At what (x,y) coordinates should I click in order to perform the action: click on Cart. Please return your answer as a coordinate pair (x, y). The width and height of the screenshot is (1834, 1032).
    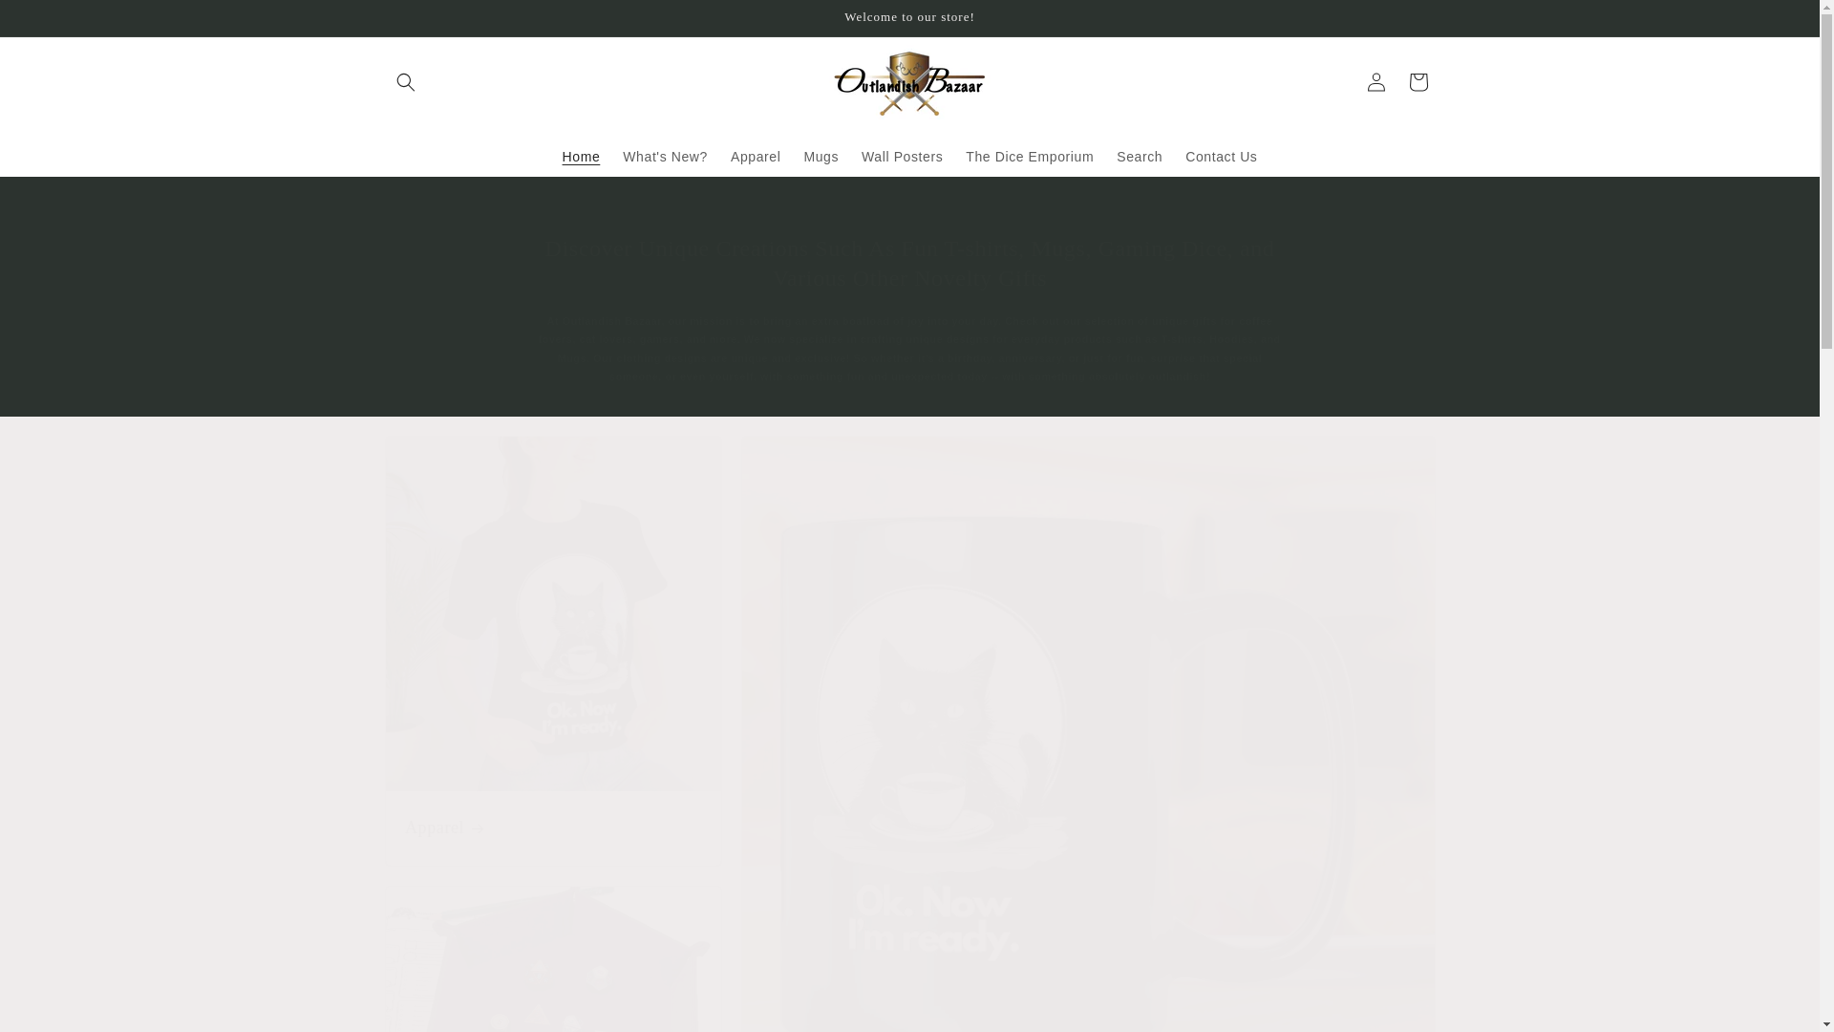
    Looking at the image, I should click on (1417, 82).